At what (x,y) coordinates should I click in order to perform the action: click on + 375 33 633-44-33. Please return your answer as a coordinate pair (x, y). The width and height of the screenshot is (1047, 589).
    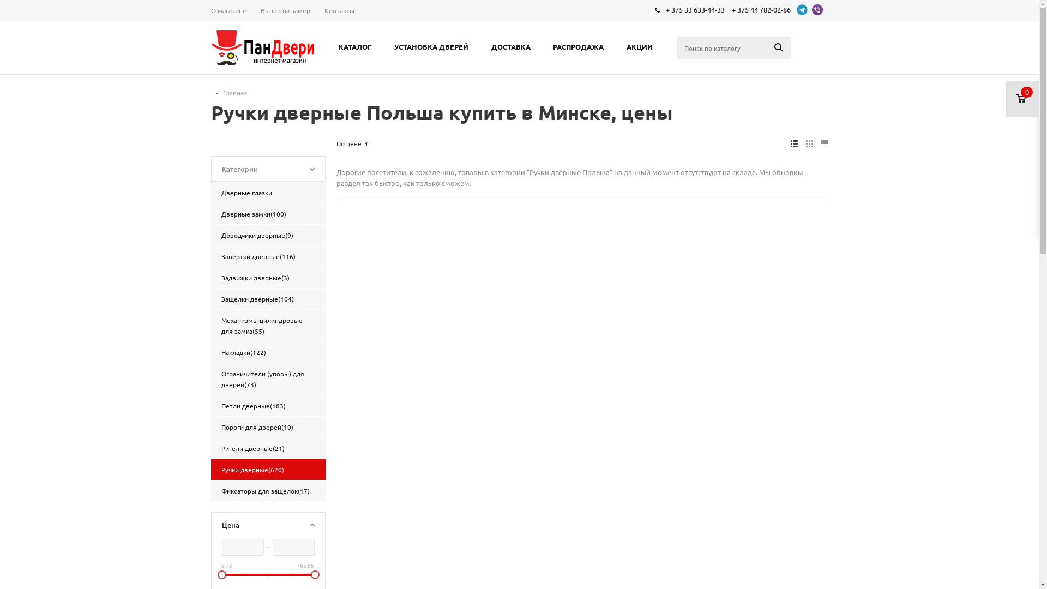
    Looking at the image, I should click on (695, 10).